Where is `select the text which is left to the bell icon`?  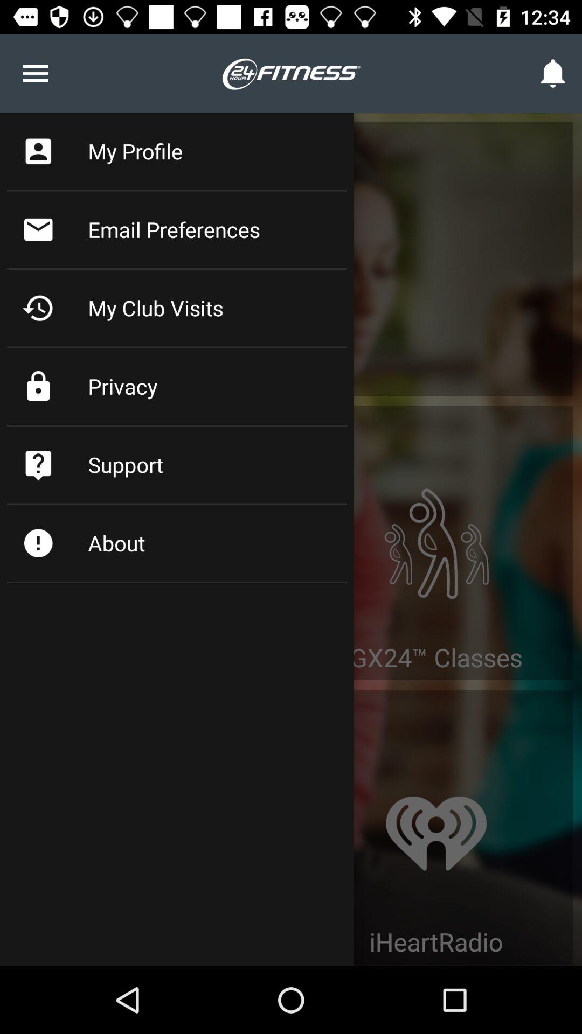
select the text which is left to the bell icon is located at coordinates (291, 73).